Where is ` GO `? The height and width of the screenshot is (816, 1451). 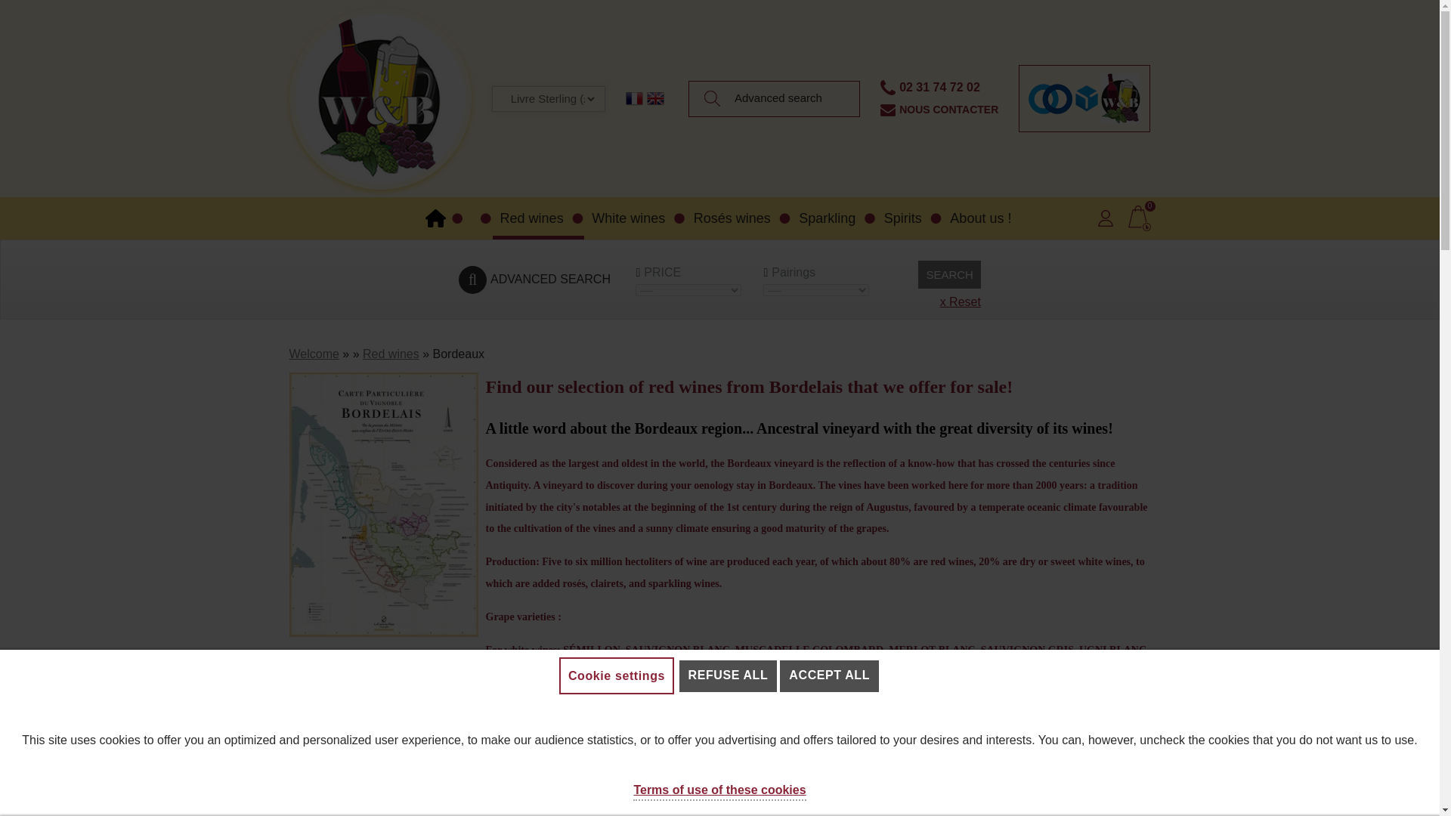  GO  is located at coordinates (712, 98).